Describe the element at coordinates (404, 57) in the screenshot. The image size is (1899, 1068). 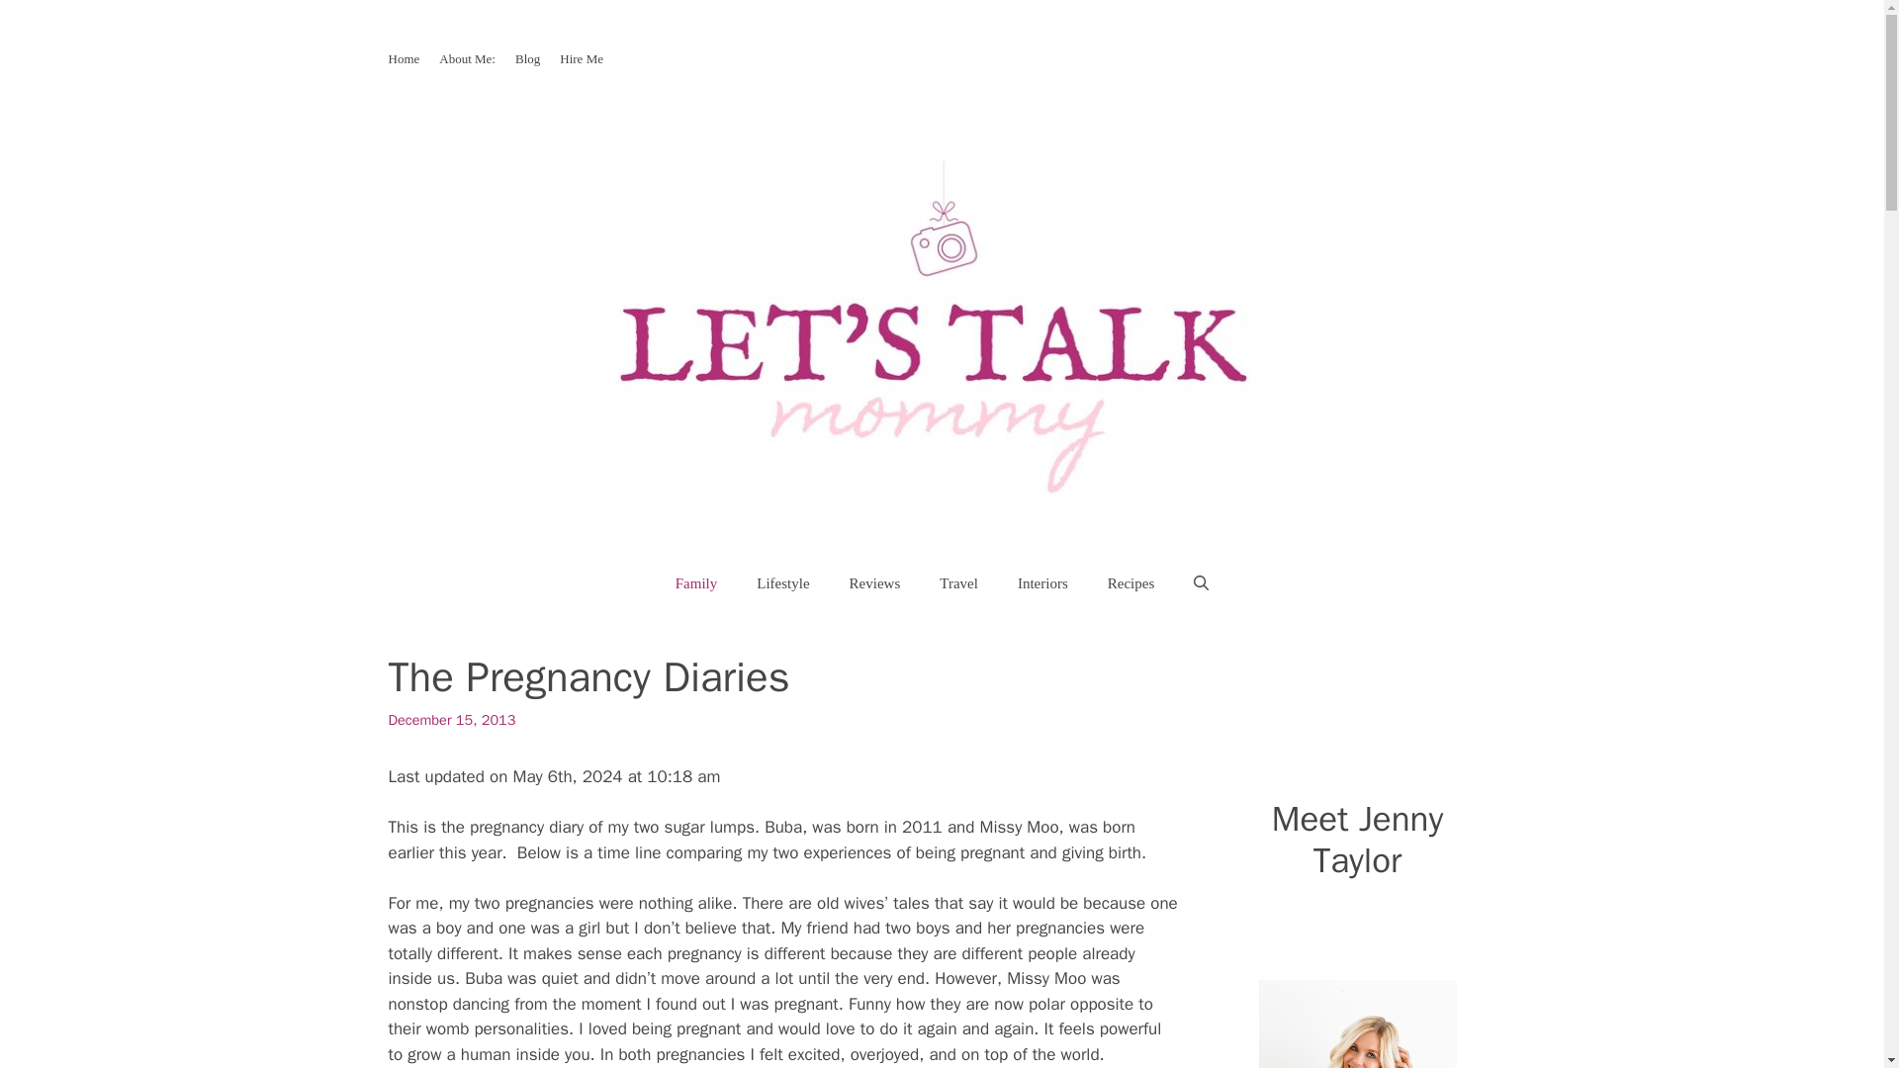
I see `Home` at that location.